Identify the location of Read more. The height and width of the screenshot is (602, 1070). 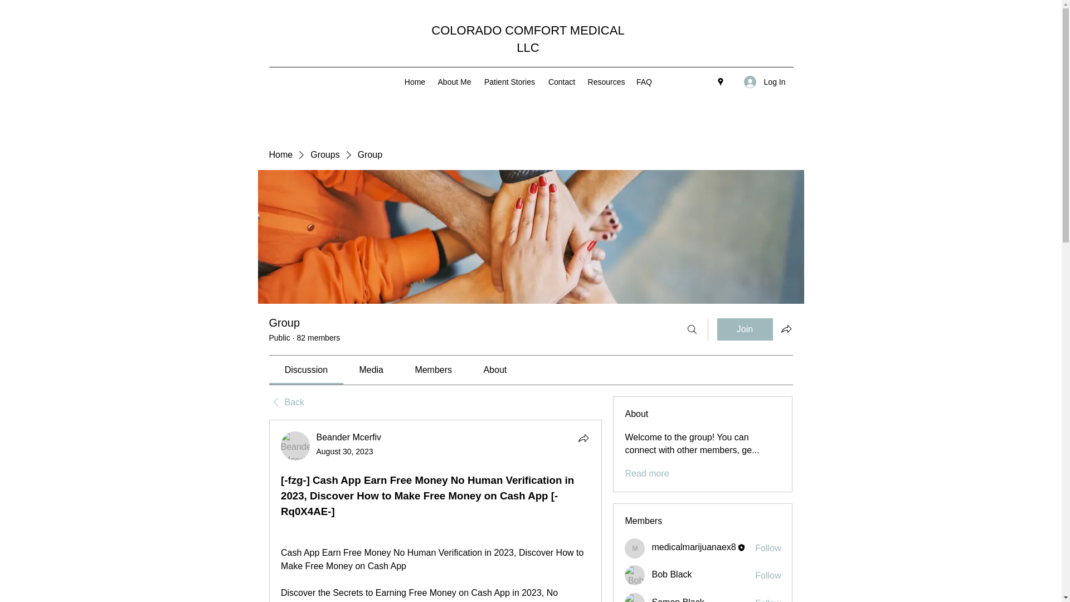
(646, 474).